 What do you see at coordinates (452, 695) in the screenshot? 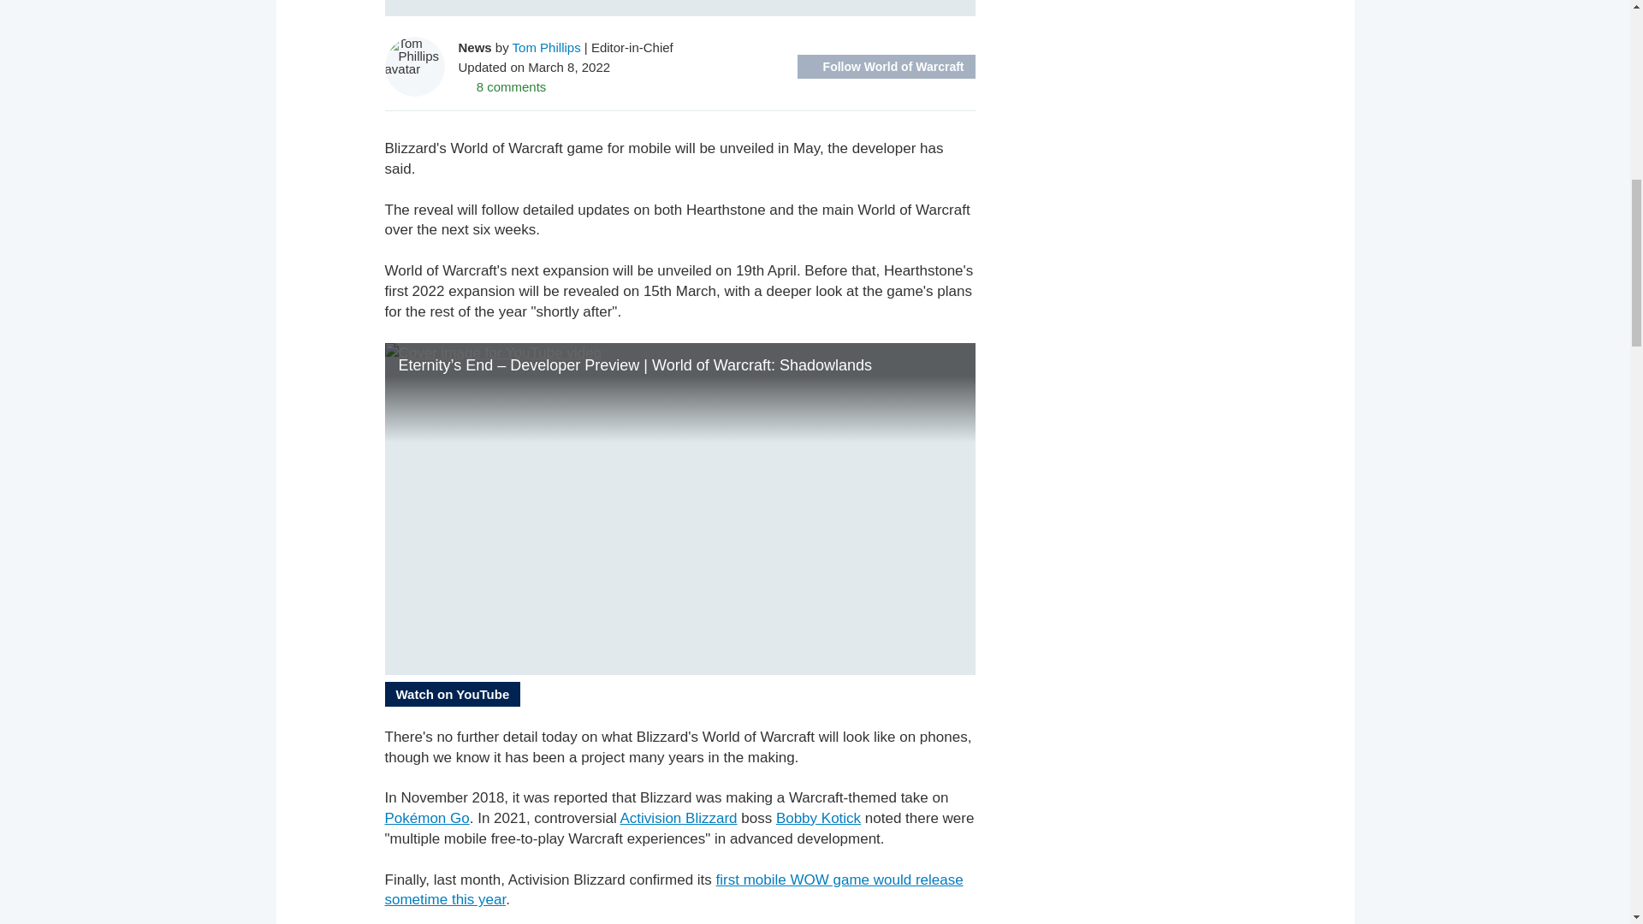
I see `Watch on YouTube` at bounding box center [452, 695].